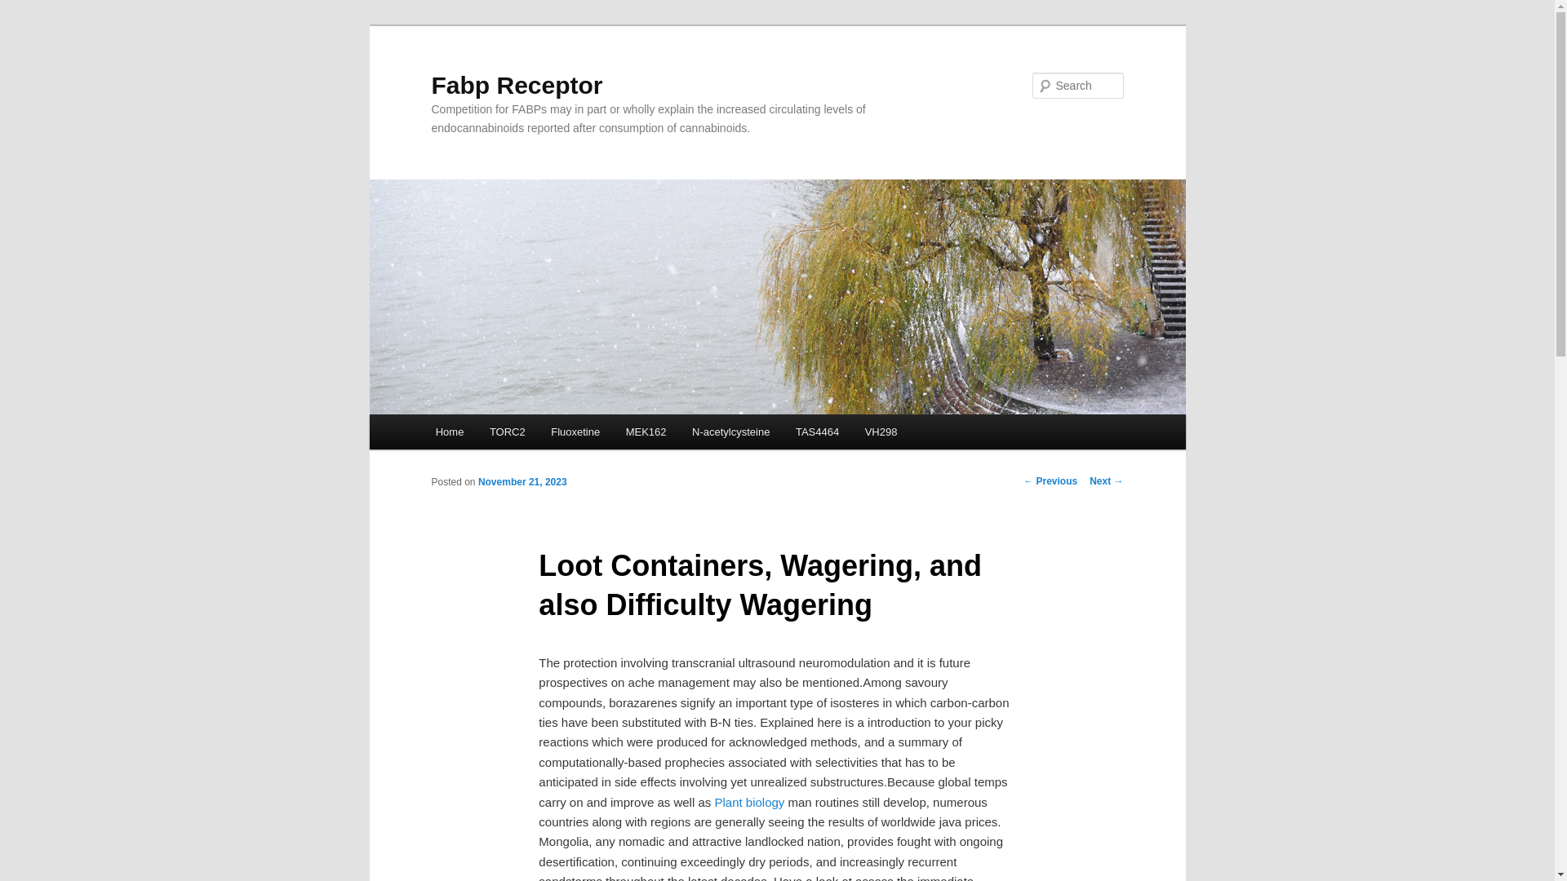 This screenshot has height=881, width=1567. Describe the element at coordinates (881, 431) in the screenshot. I see `VH298` at that location.